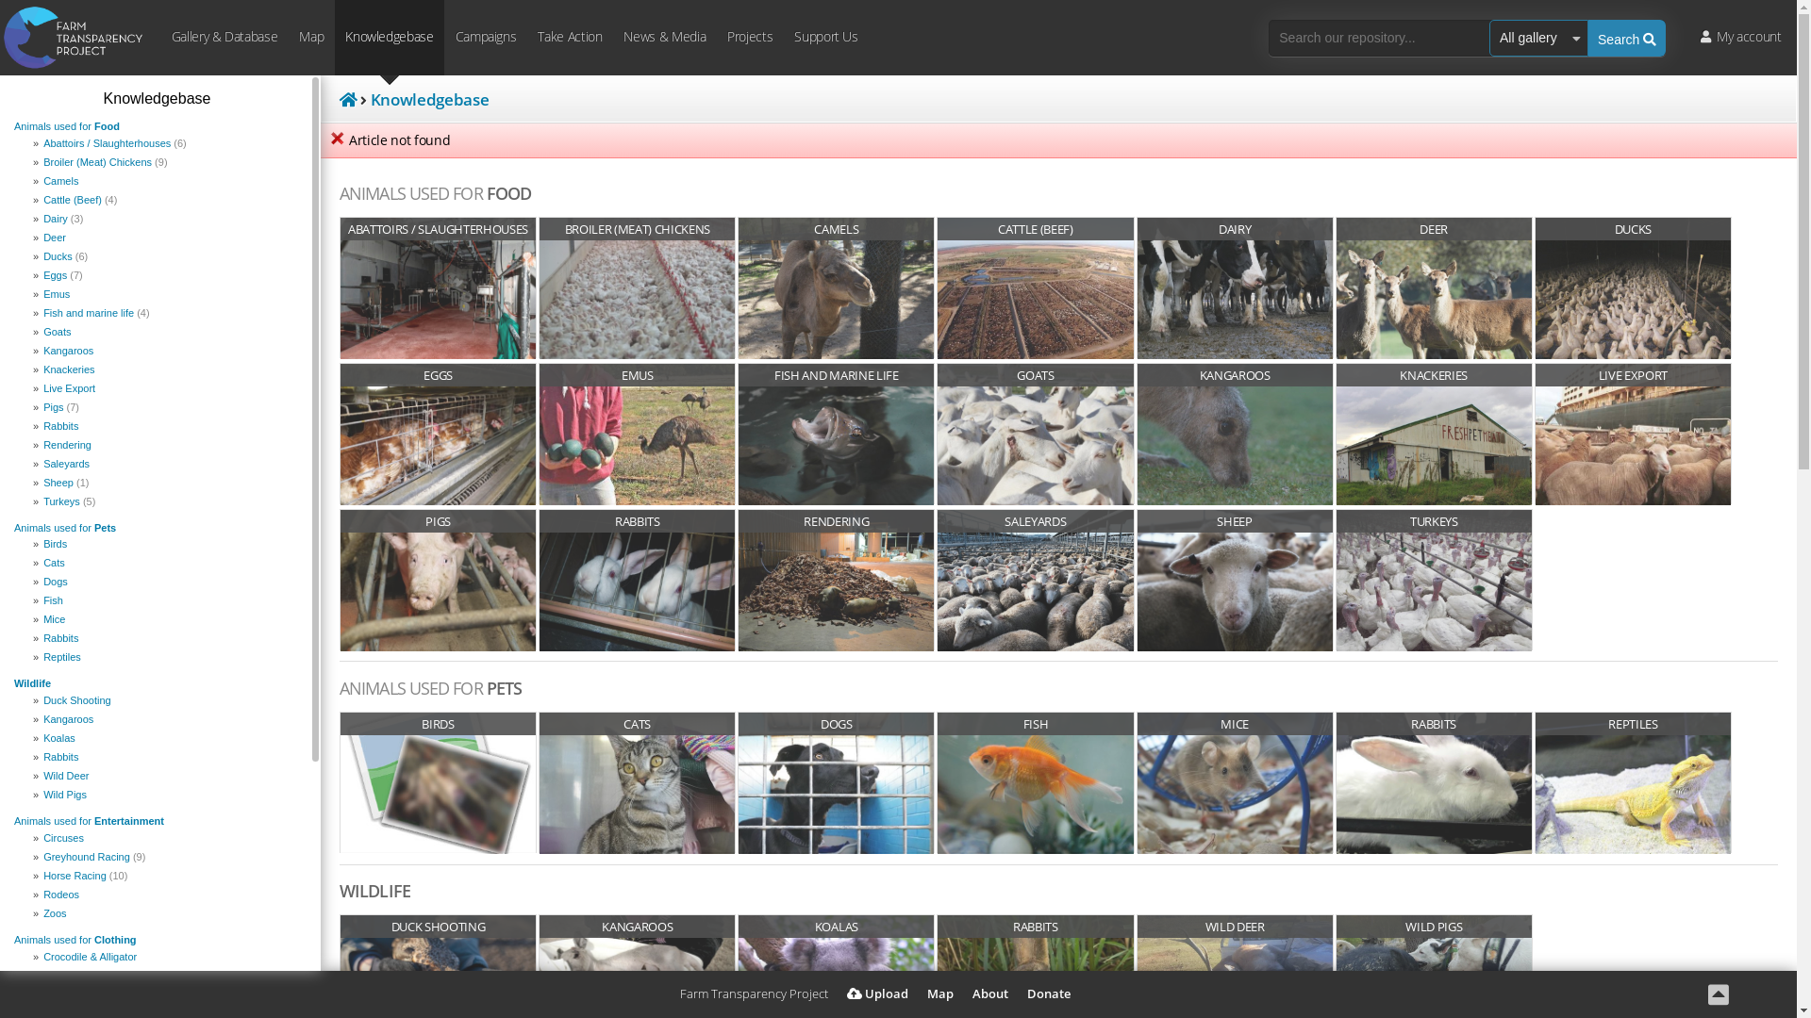  I want to click on Pigs (7), so click(168, 407).